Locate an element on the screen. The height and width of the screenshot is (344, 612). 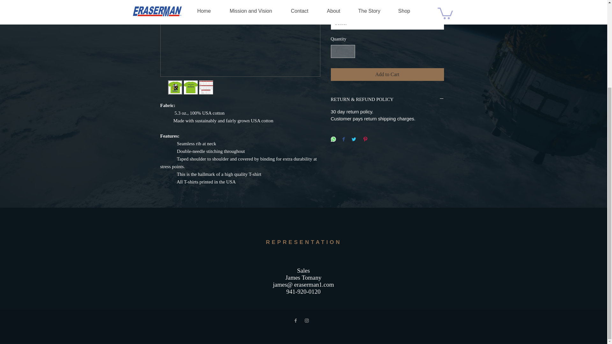
1 is located at coordinates (343, 52).